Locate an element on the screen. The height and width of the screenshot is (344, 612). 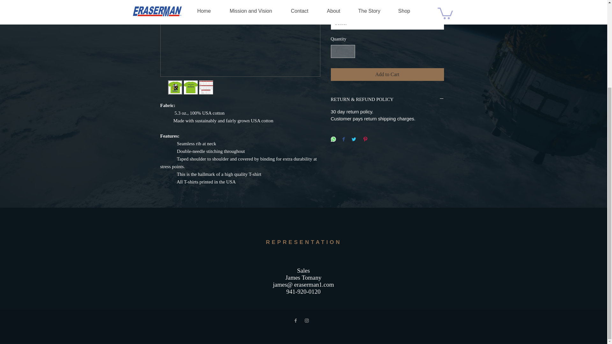
1 is located at coordinates (343, 52).